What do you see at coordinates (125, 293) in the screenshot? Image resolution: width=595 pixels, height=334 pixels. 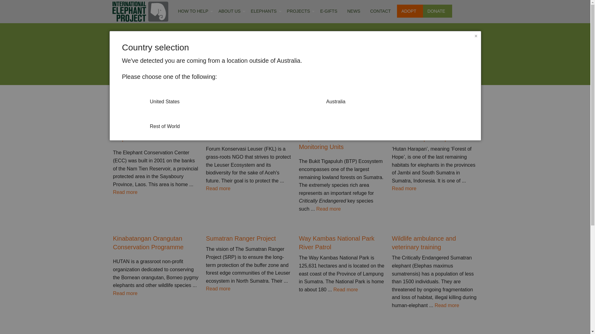 I see `Read more` at bounding box center [125, 293].